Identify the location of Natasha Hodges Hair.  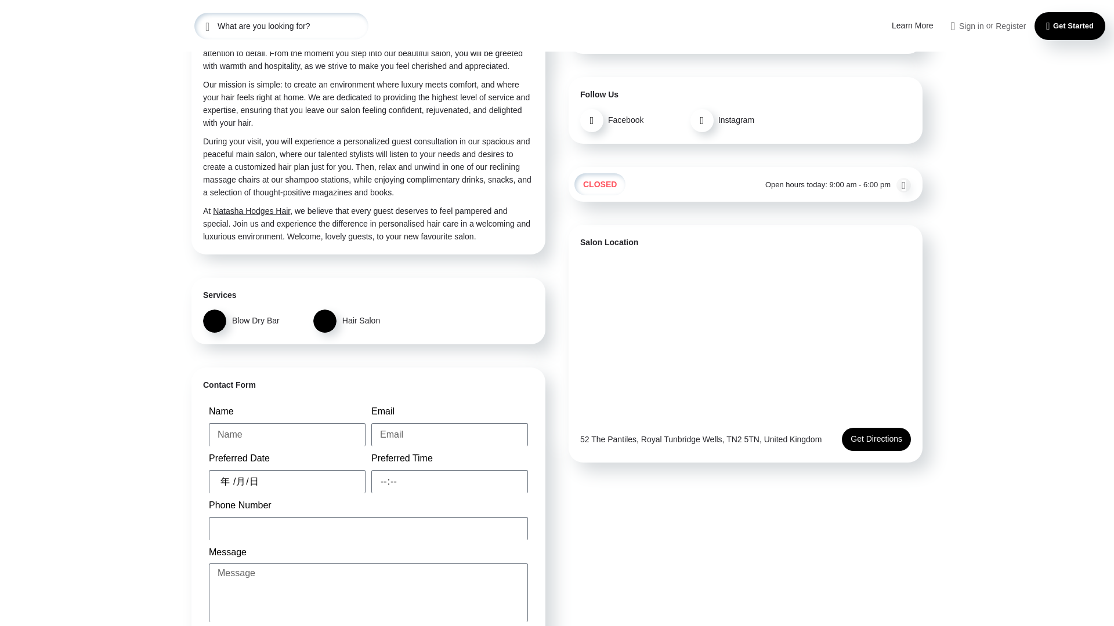
(287, 1).